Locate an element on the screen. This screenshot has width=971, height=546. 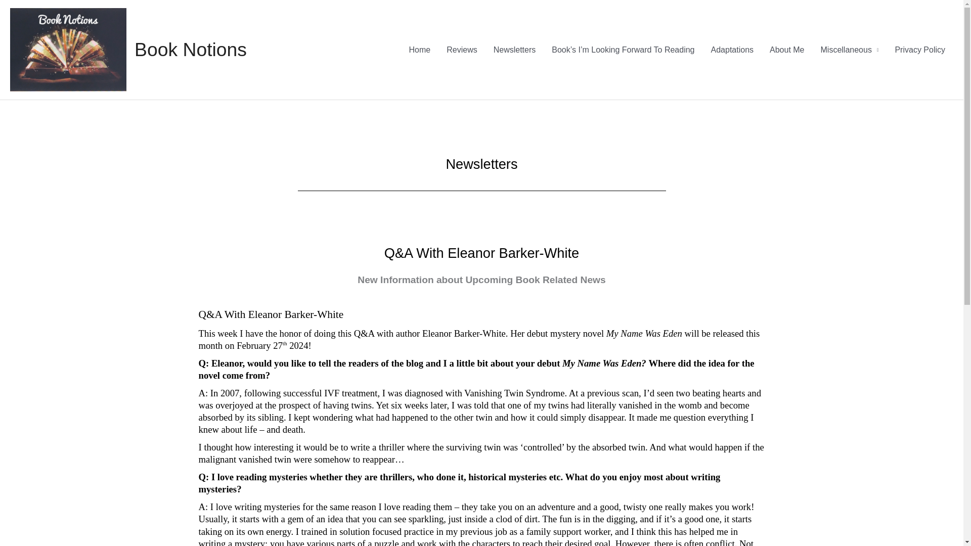
Miscellaneous is located at coordinates (850, 49).